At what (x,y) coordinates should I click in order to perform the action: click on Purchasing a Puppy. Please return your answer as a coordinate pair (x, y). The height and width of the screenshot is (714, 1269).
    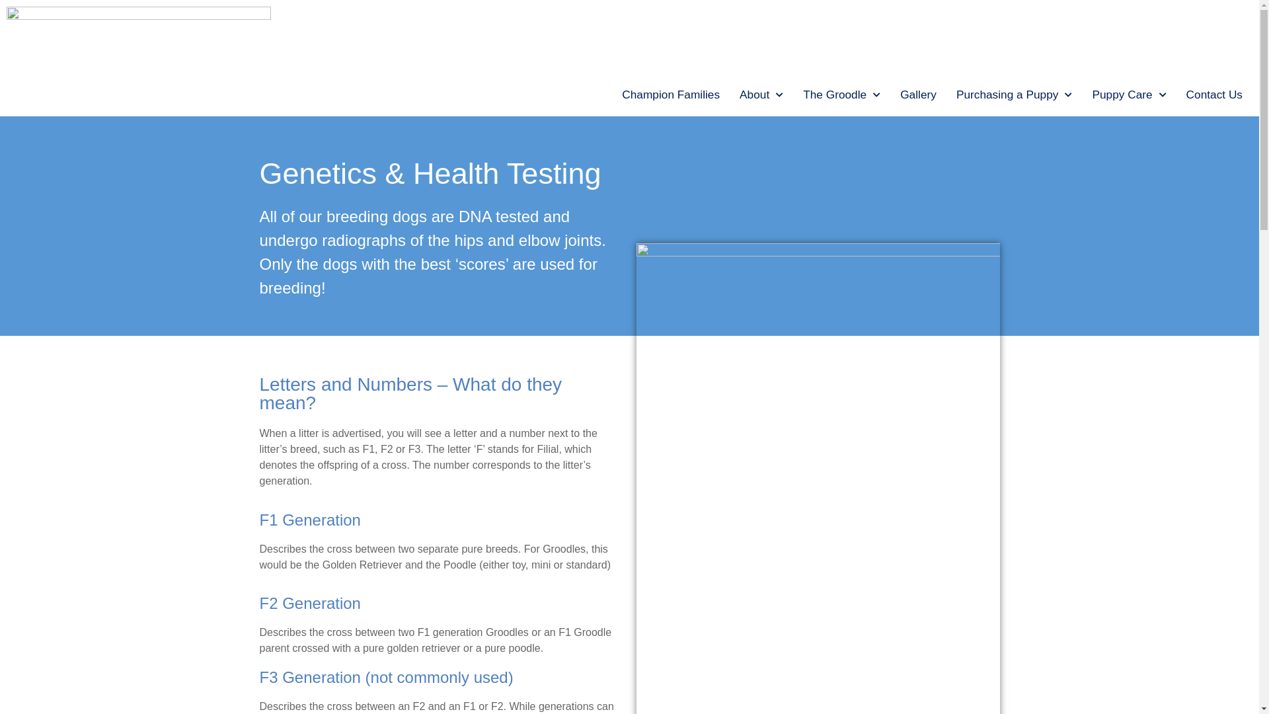
    Looking at the image, I should click on (1015, 95).